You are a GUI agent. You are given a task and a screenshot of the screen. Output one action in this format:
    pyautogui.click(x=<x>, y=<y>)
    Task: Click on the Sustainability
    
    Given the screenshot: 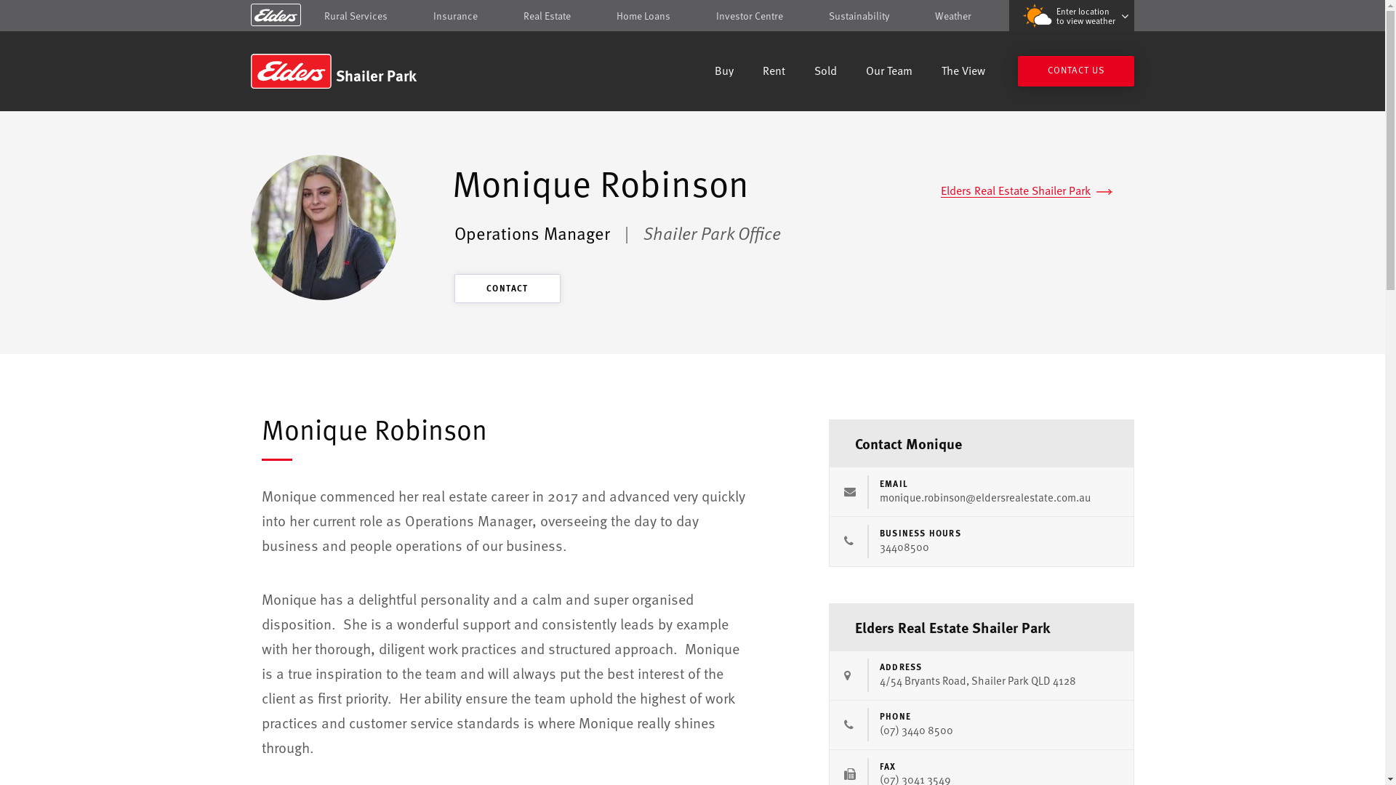 What is the action you would take?
    pyautogui.click(x=859, y=16)
    